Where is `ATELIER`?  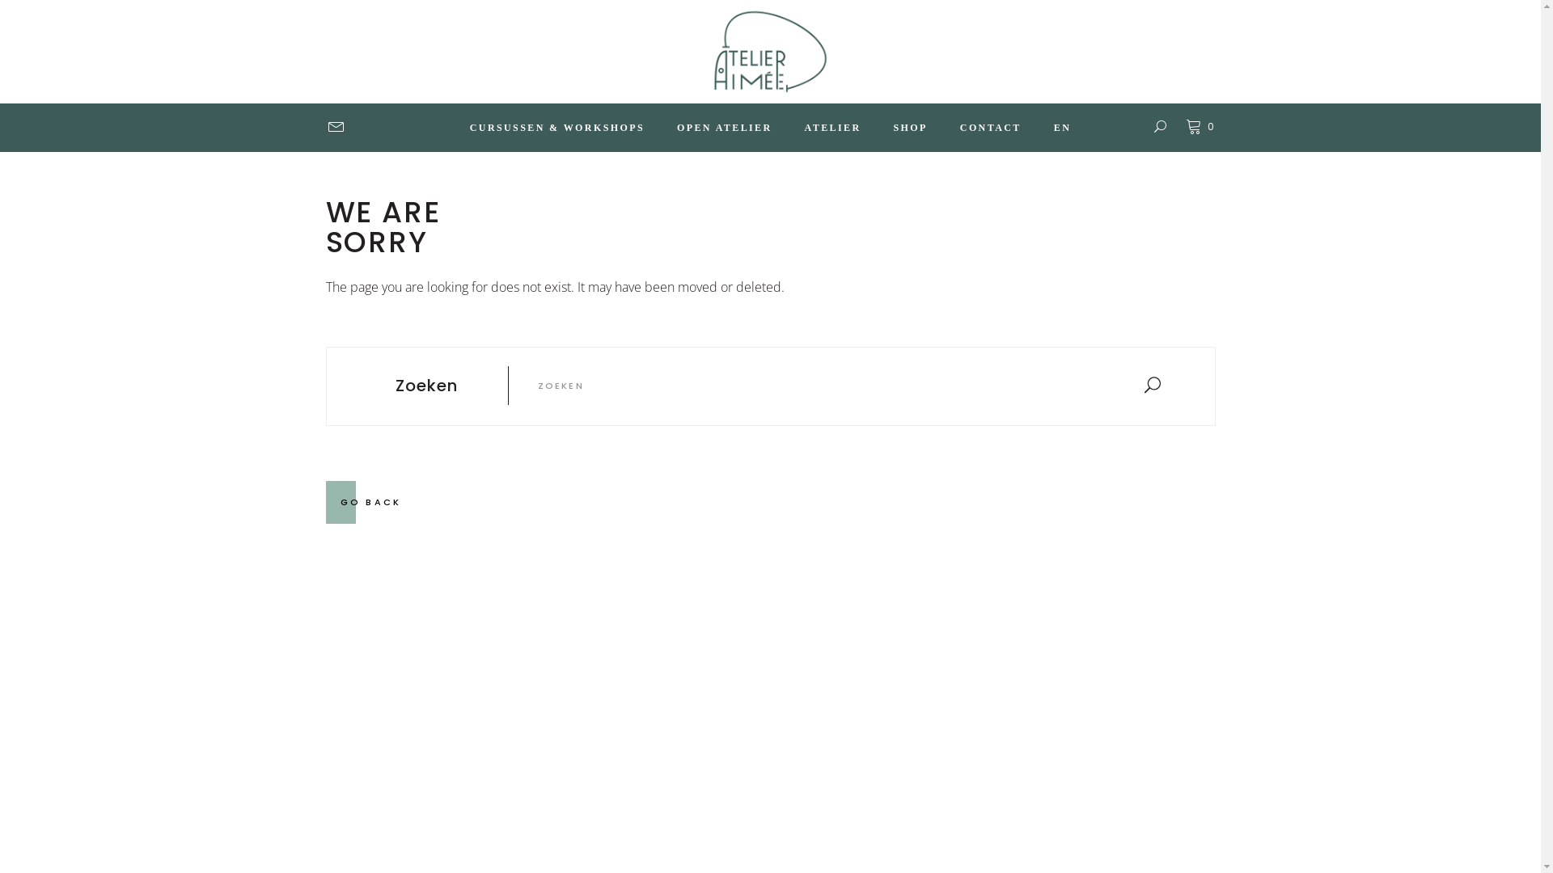
ATELIER is located at coordinates (833, 128).